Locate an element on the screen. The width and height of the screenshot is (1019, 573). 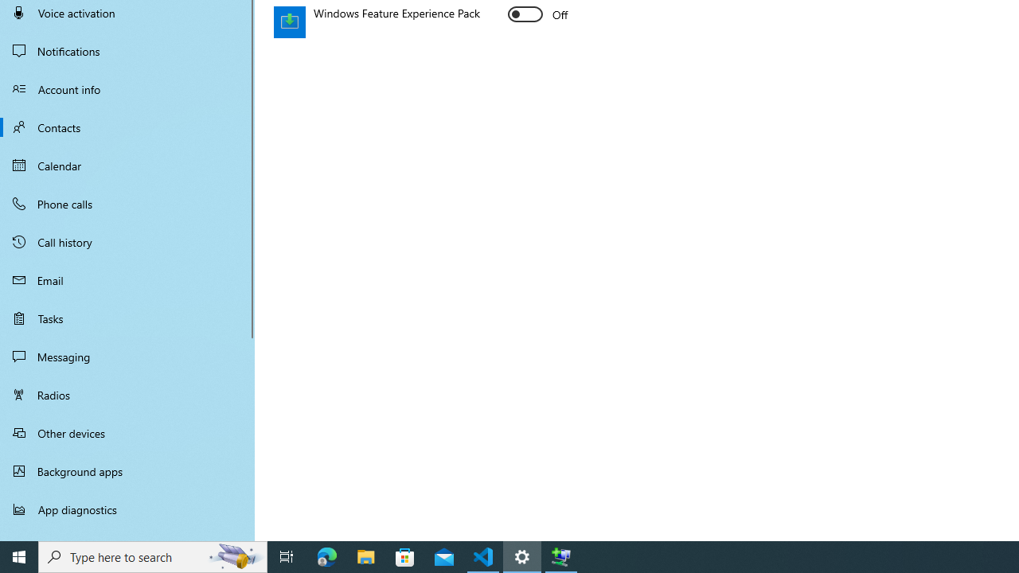
Automatic file downloads is located at coordinates (127, 534).